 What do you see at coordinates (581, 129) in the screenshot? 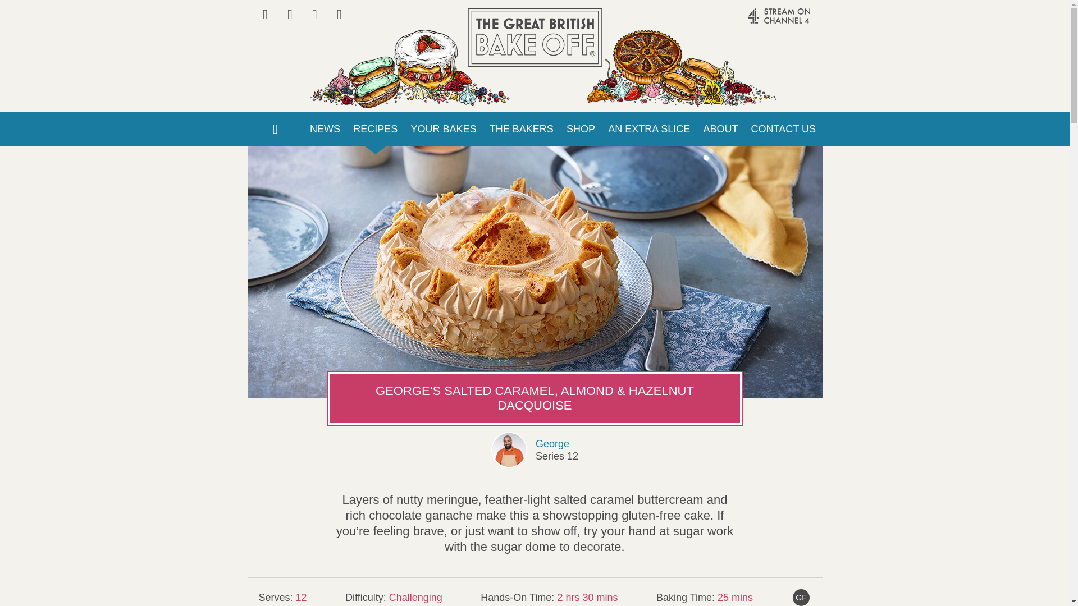
I see `SHOP` at bounding box center [581, 129].